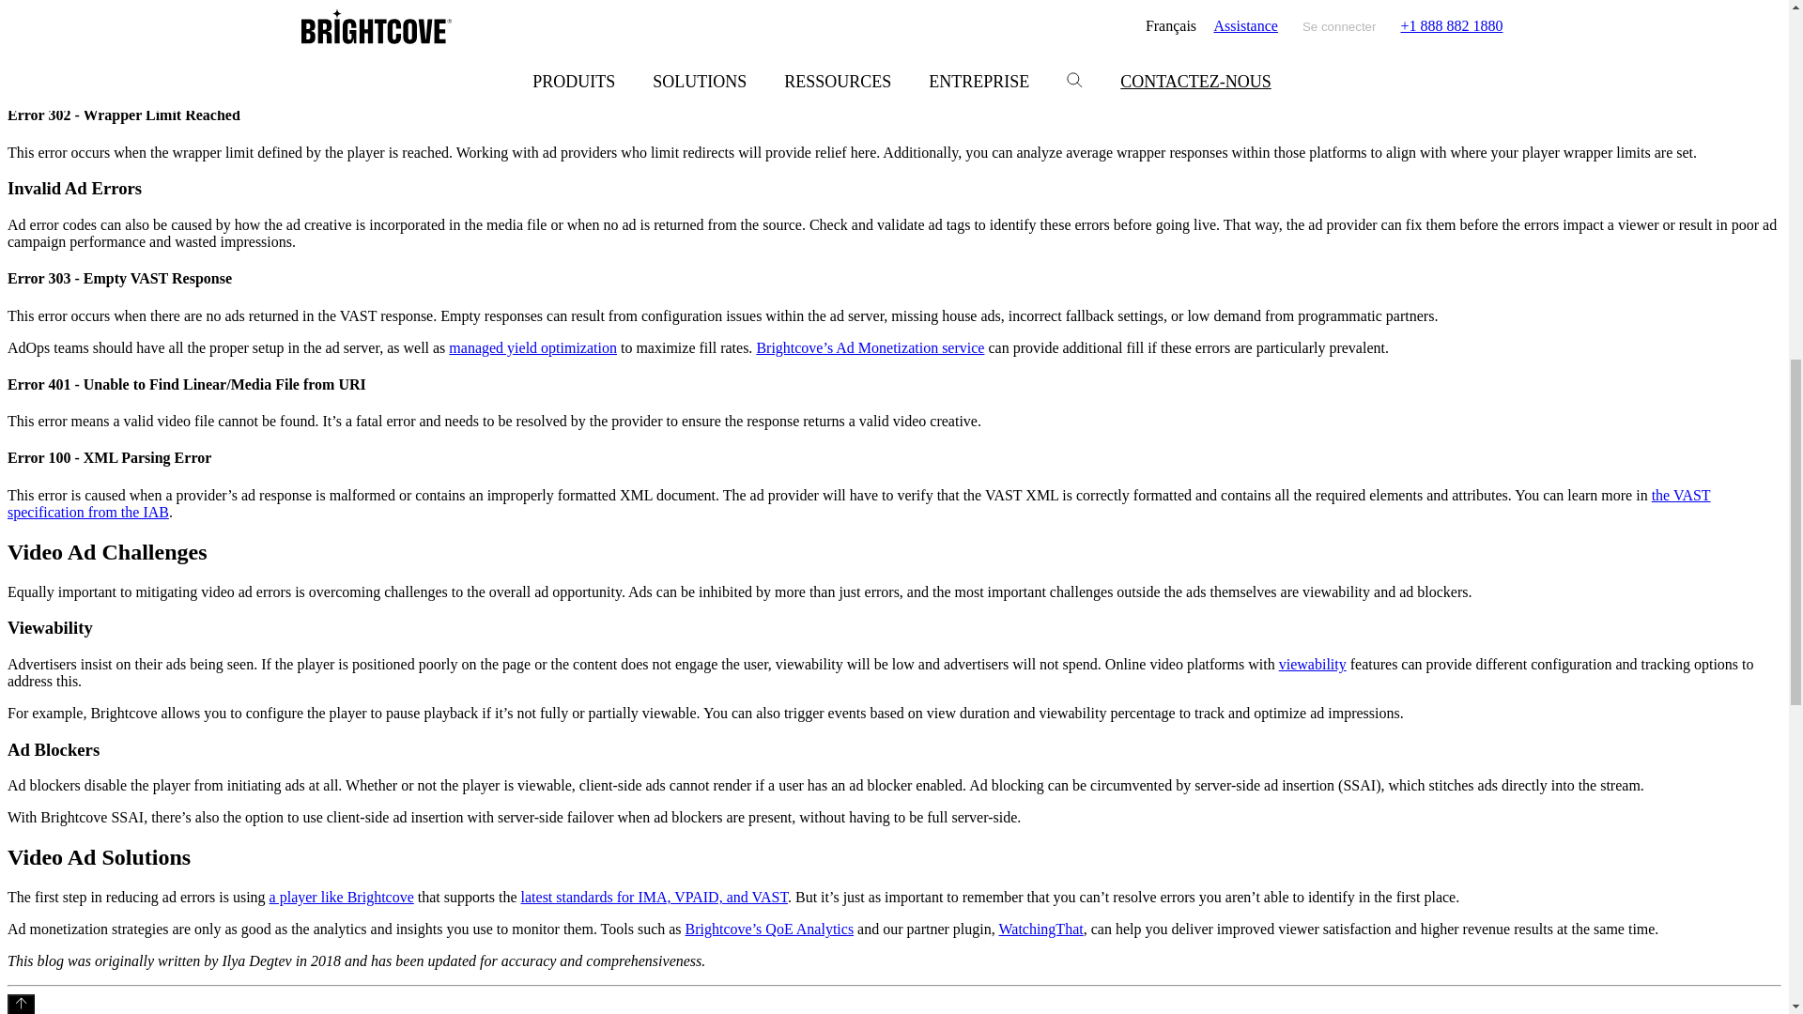  I want to click on a player like Brightcove, so click(342, 898).